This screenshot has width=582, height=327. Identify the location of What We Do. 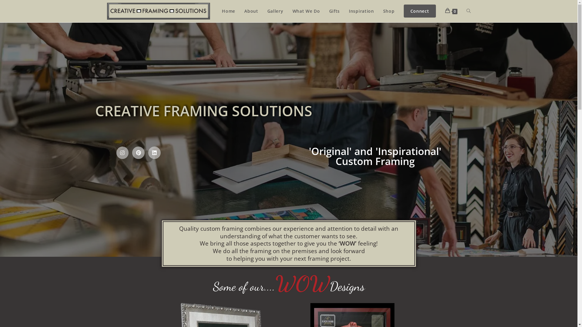
(306, 11).